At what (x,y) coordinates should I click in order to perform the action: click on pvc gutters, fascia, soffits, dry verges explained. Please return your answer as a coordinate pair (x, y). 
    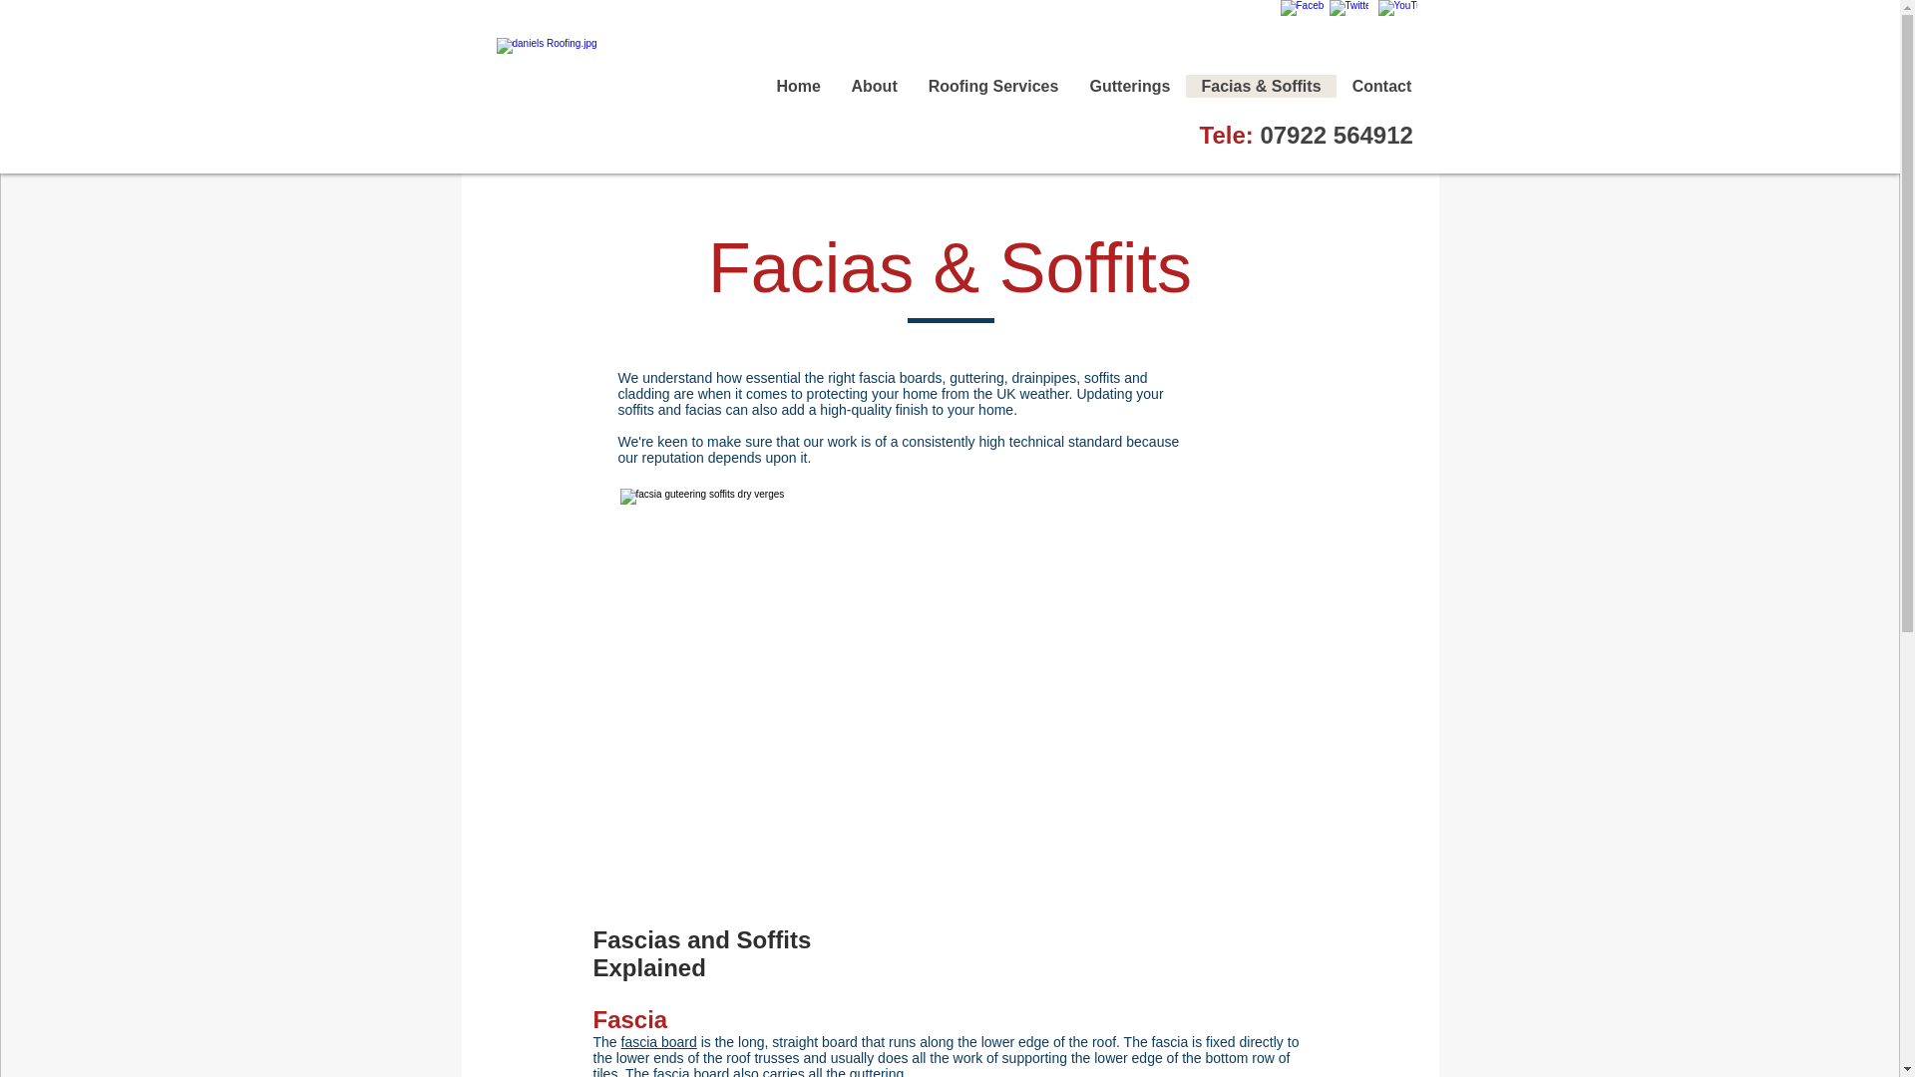
    Looking at the image, I should click on (894, 663).